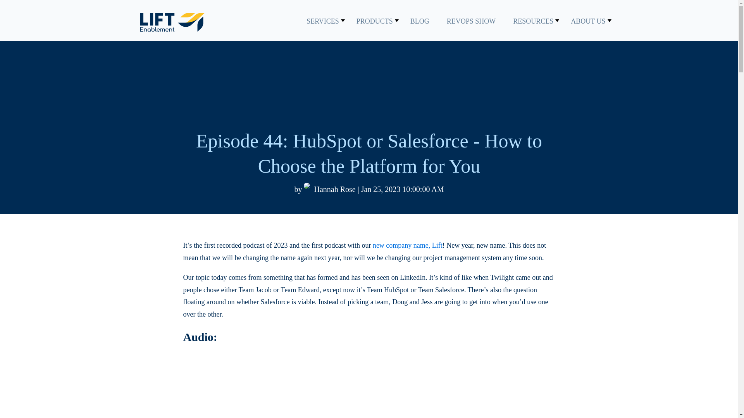  What do you see at coordinates (588, 21) in the screenshot?
I see `ABOUT US` at bounding box center [588, 21].